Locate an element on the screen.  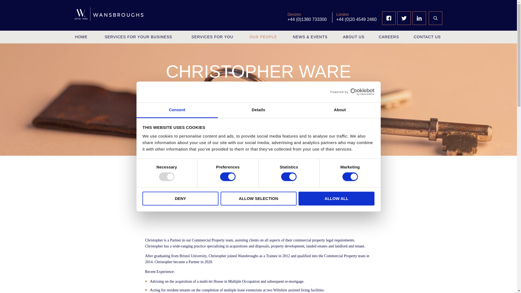
Like us on Facebook is located at coordinates (389, 18).